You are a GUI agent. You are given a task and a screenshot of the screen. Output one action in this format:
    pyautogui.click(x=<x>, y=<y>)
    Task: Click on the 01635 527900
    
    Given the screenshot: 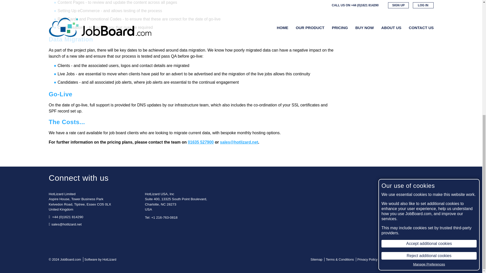 What is the action you would take?
    pyautogui.click(x=200, y=142)
    